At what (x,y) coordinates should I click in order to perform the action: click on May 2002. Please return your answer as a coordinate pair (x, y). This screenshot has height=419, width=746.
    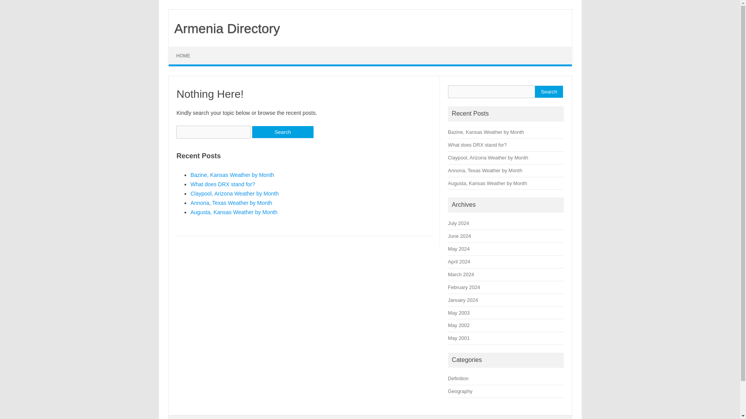
    Looking at the image, I should click on (459, 325).